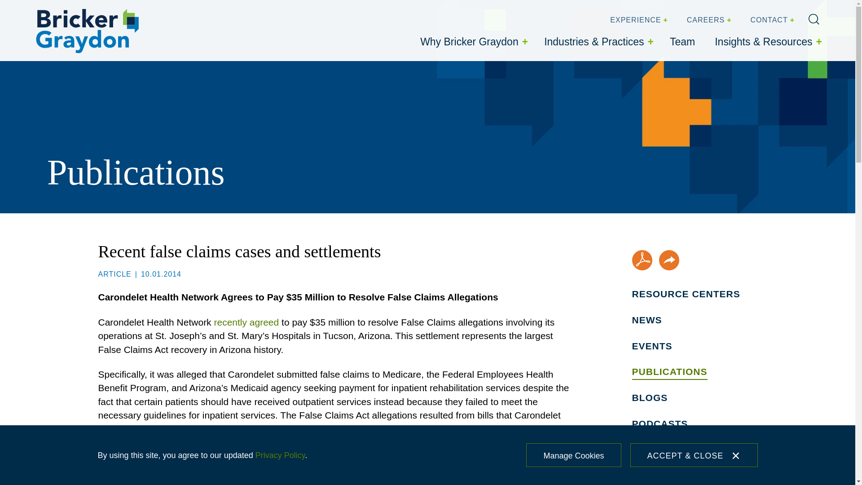  I want to click on Share, so click(669, 260).